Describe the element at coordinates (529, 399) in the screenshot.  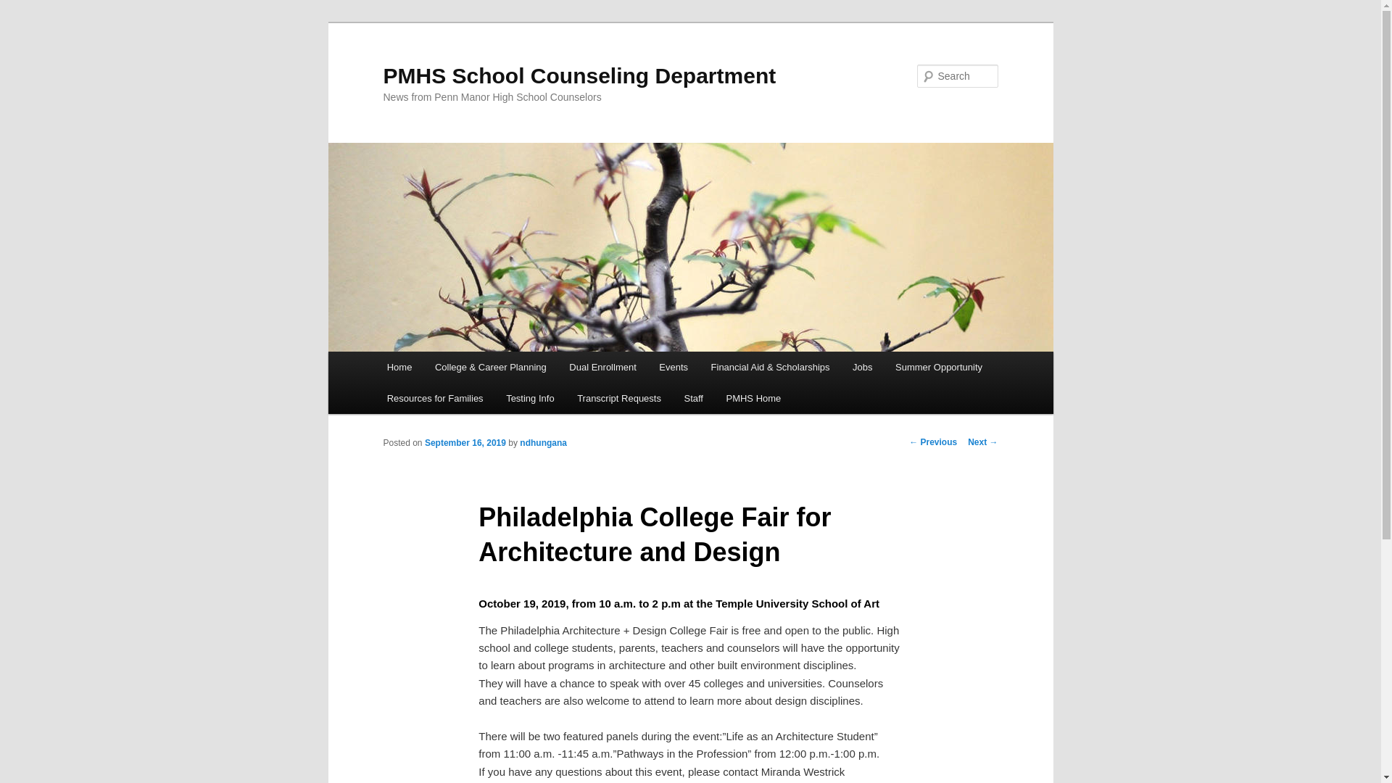
I see `Testing Info` at that location.